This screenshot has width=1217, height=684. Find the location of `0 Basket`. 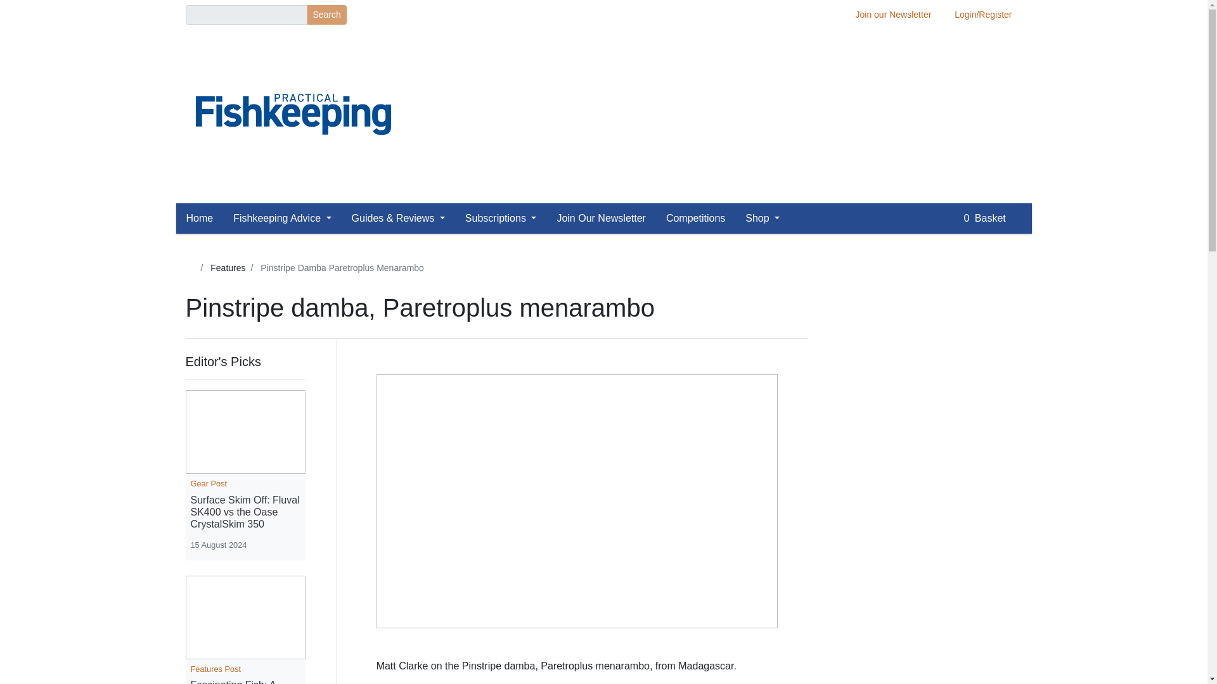

0 Basket is located at coordinates (992, 218).